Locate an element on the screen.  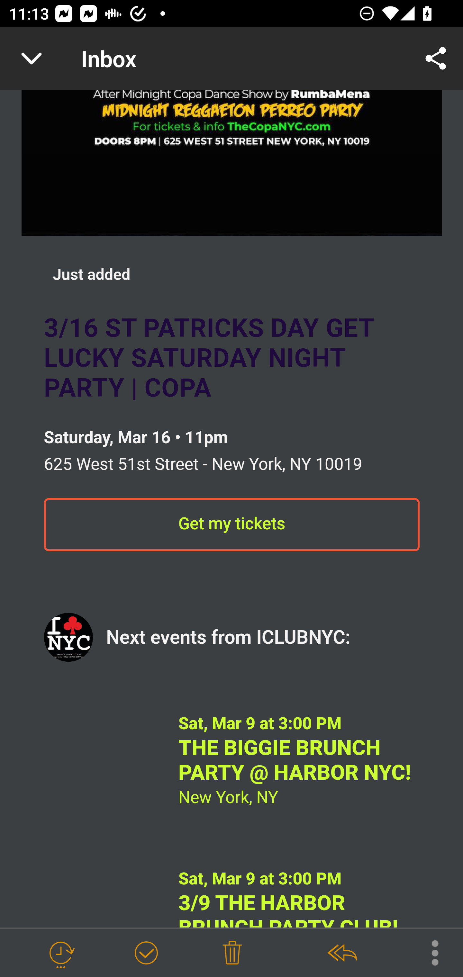
Delete is located at coordinates (232, 953).